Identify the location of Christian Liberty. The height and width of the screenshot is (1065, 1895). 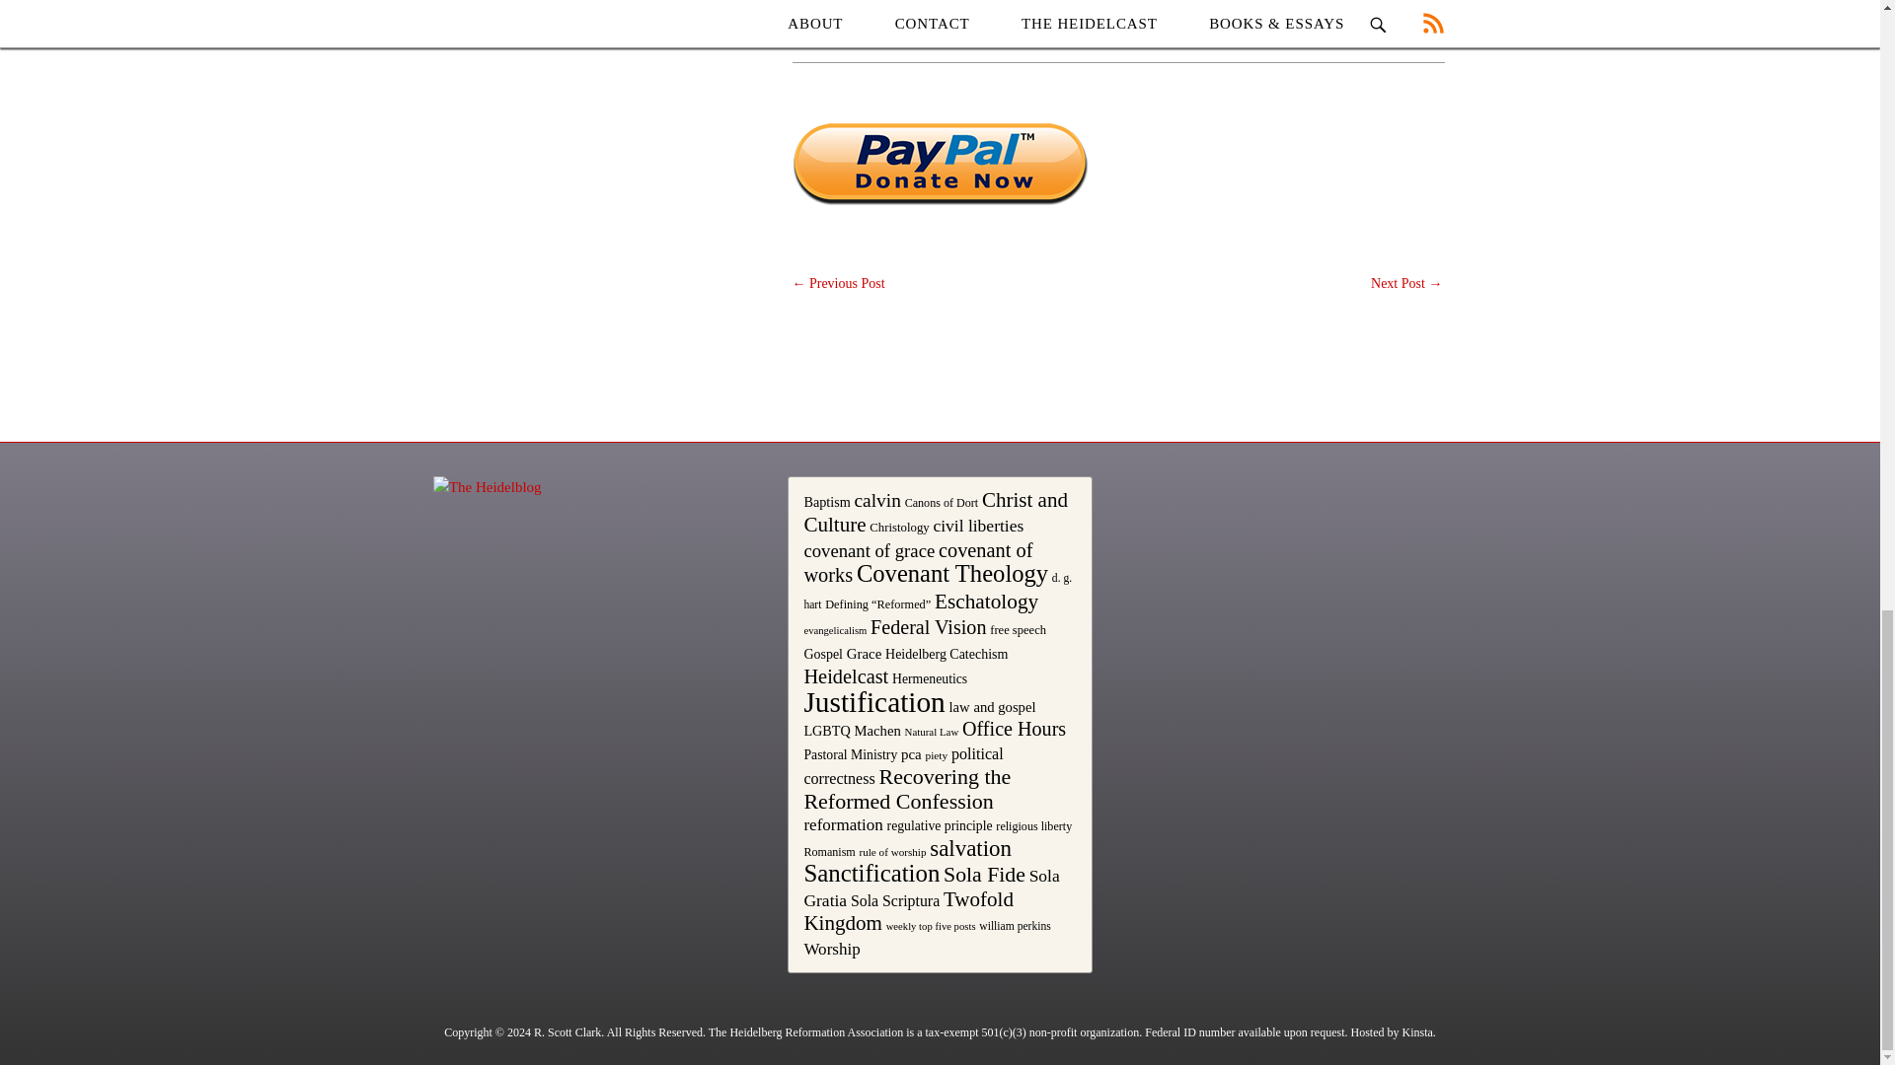
(909, 35).